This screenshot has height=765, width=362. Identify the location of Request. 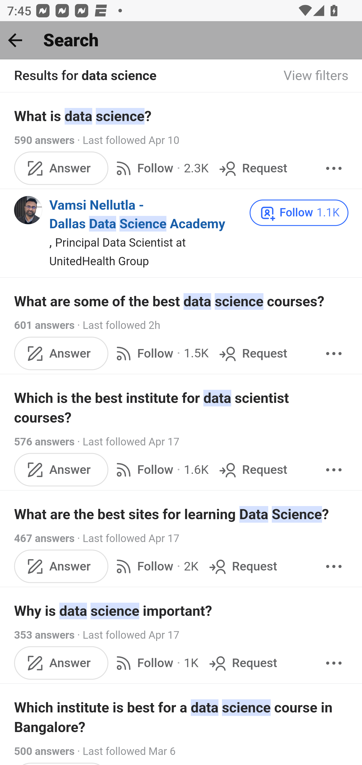
(252, 353).